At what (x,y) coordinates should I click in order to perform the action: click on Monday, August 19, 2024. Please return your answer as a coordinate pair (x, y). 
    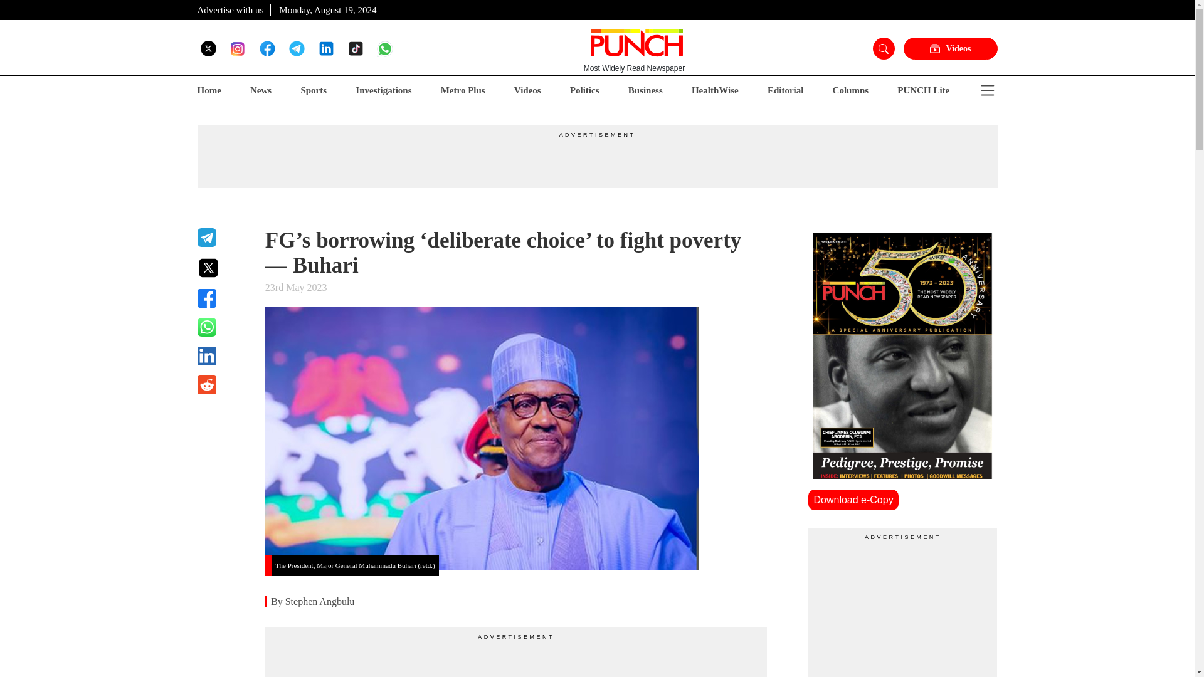
    Looking at the image, I should click on (327, 9).